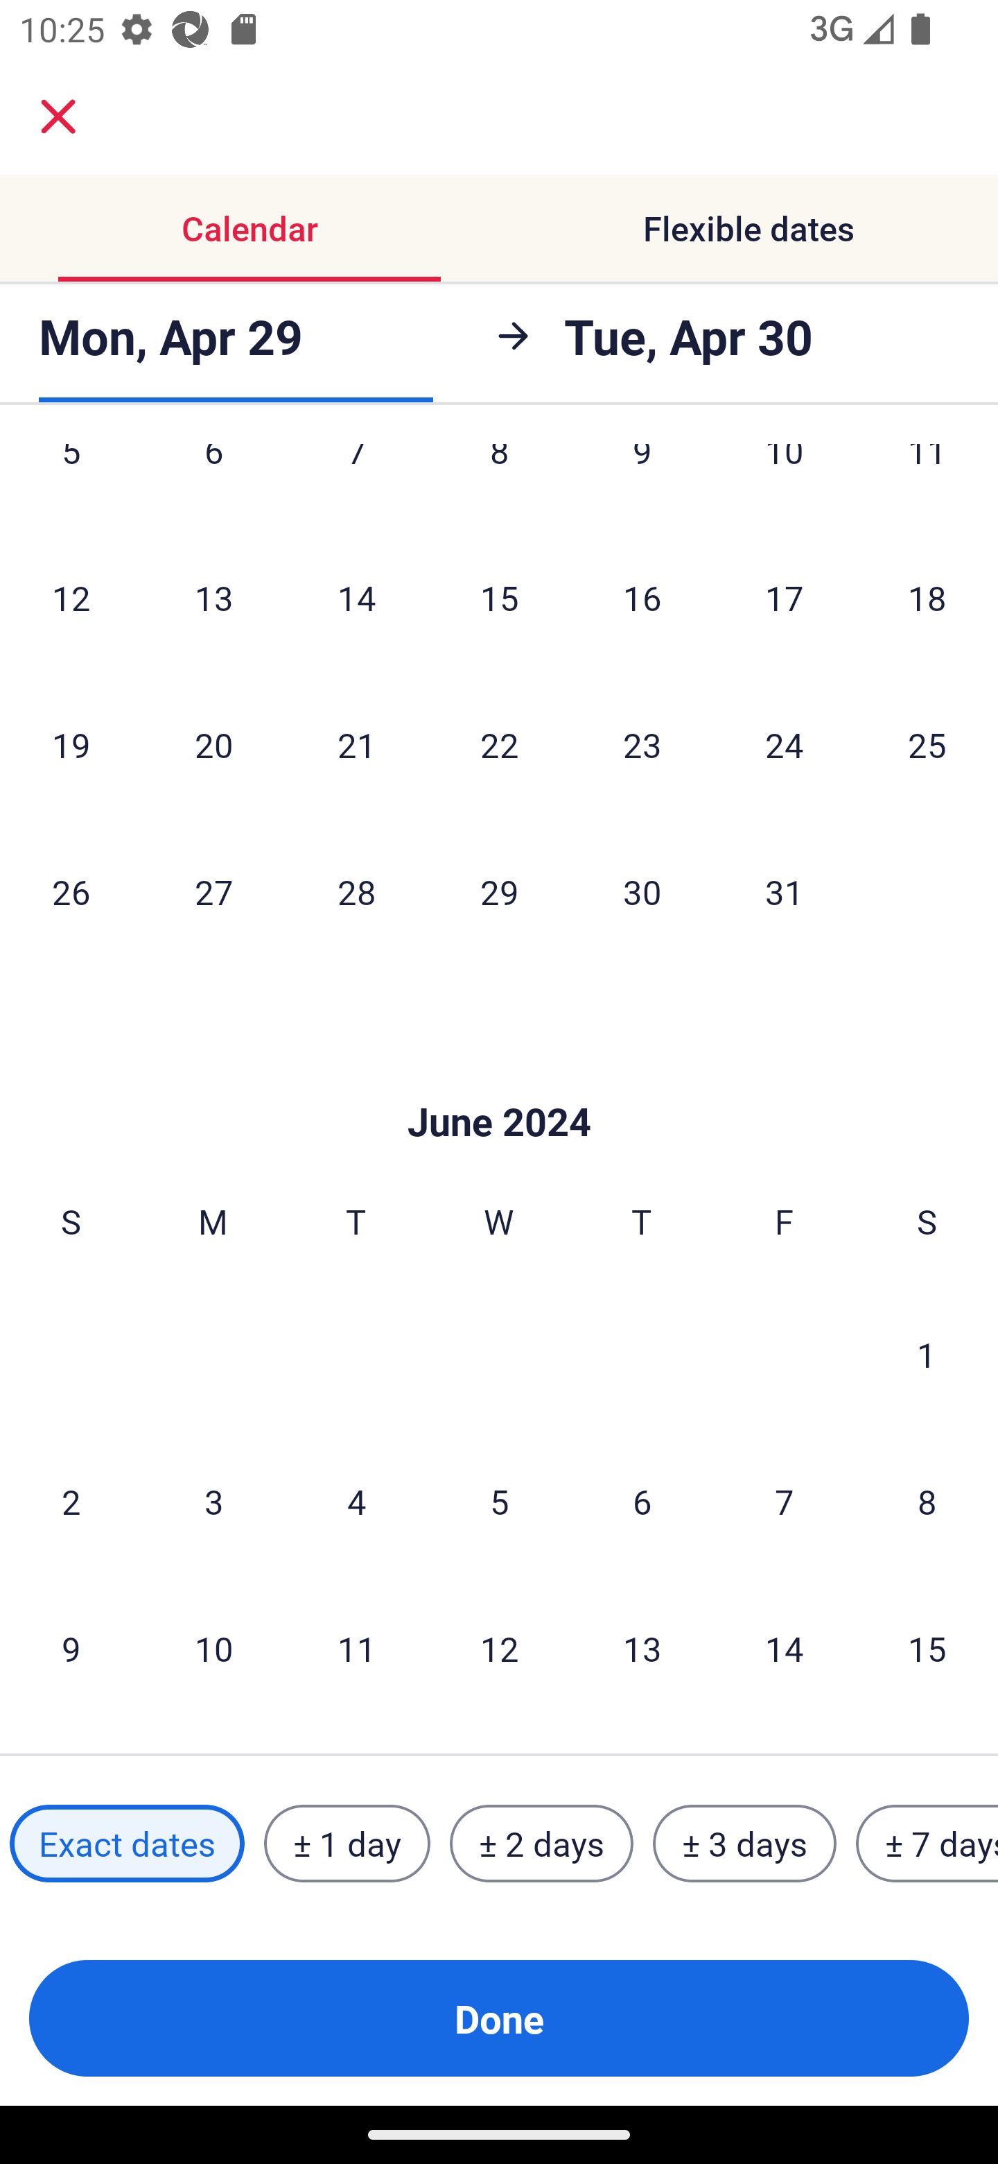 This screenshot has height=2164, width=998. Describe the element at coordinates (744, 1844) in the screenshot. I see `± 3 days` at that location.